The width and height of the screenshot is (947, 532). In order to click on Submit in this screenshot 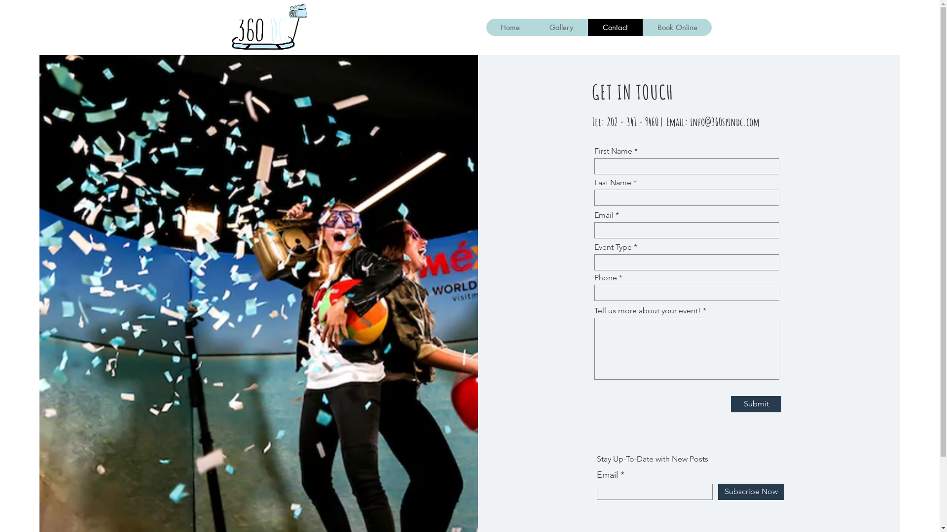, I will do `click(756, 404)`.